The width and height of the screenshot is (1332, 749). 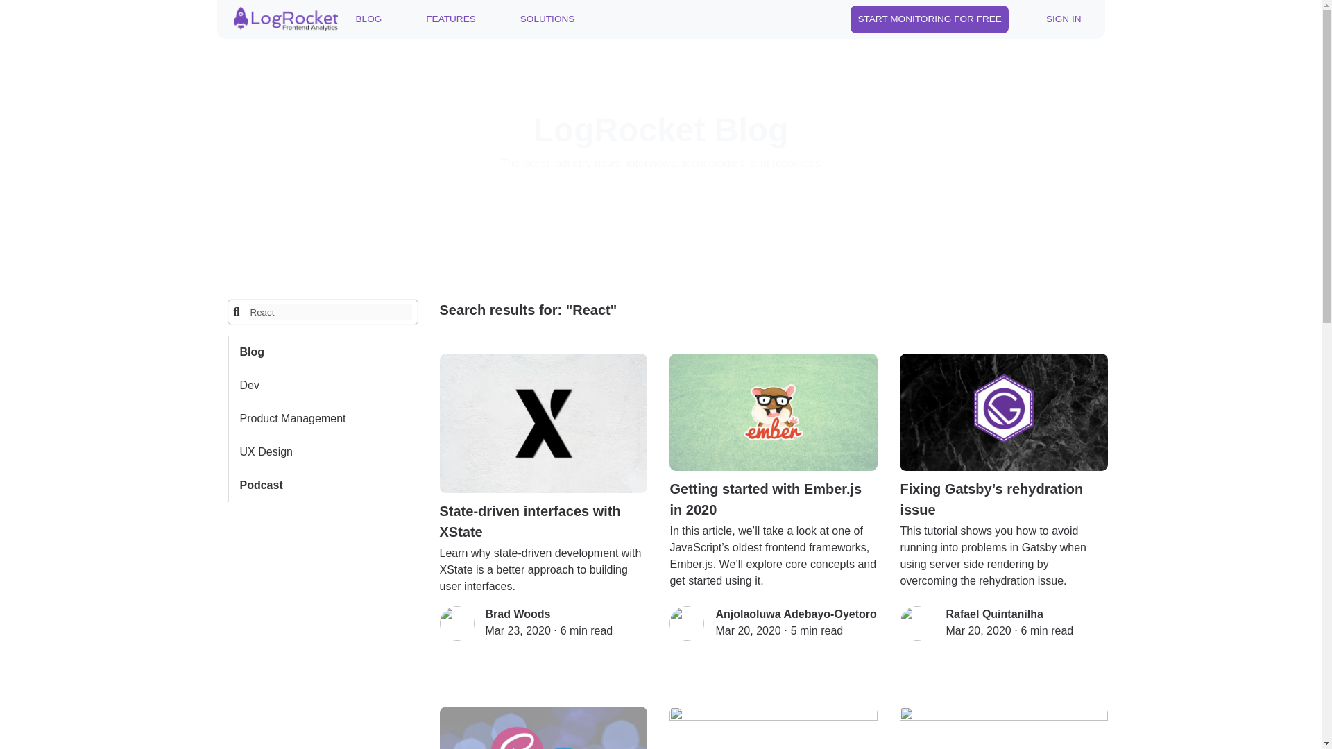 What do you see at coordinates (323, 452) in the screenshot?
I see `UX Design` at bounding box center [323, 452].